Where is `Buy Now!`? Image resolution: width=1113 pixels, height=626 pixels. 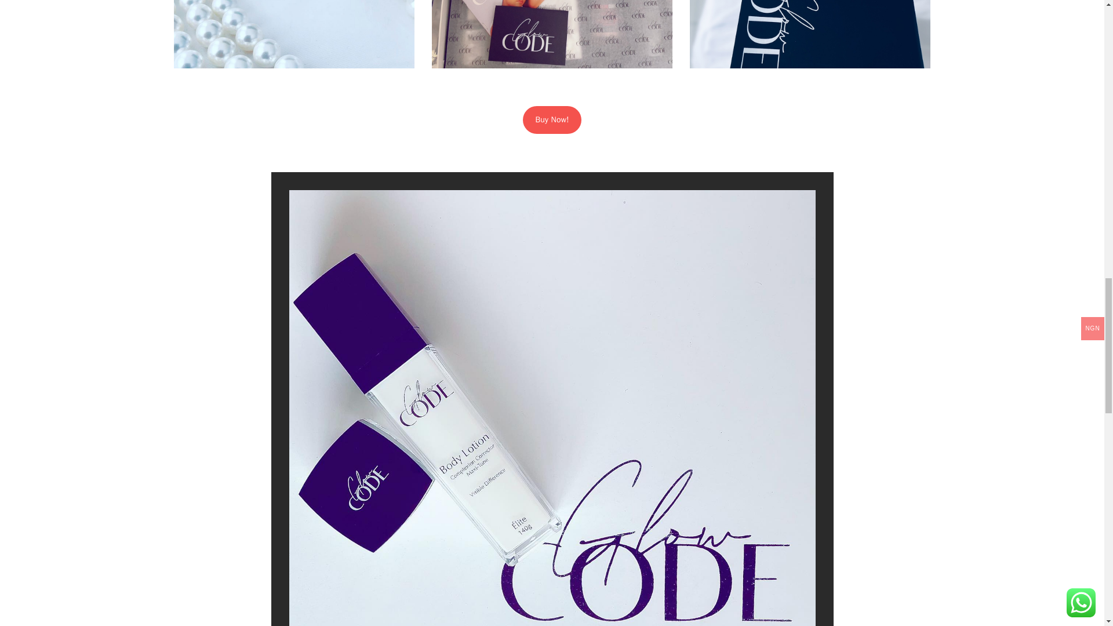 Buy Now! is located at coordinates (552, 119).